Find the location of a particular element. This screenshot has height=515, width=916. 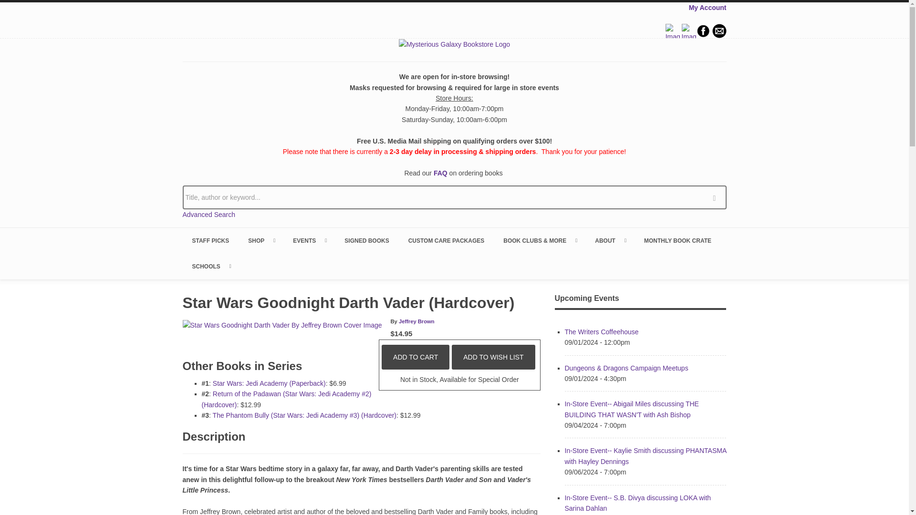

STAFF PICKS is located at coordinates (210, 241).